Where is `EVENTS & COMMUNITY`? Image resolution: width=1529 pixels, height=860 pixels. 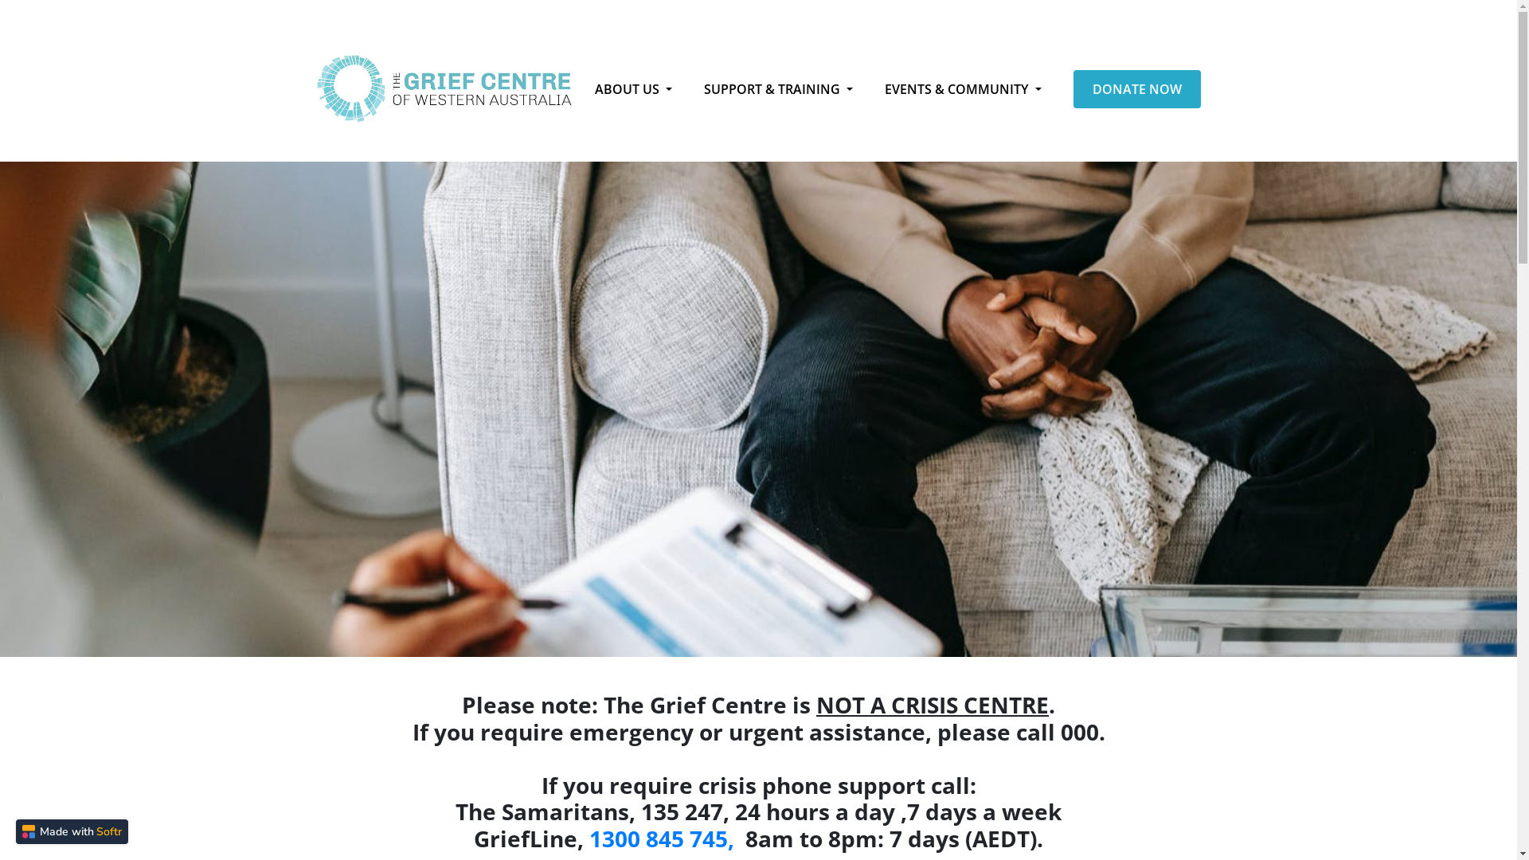 EVENTS & COMMUNITY is located at coordinates (972, 89).